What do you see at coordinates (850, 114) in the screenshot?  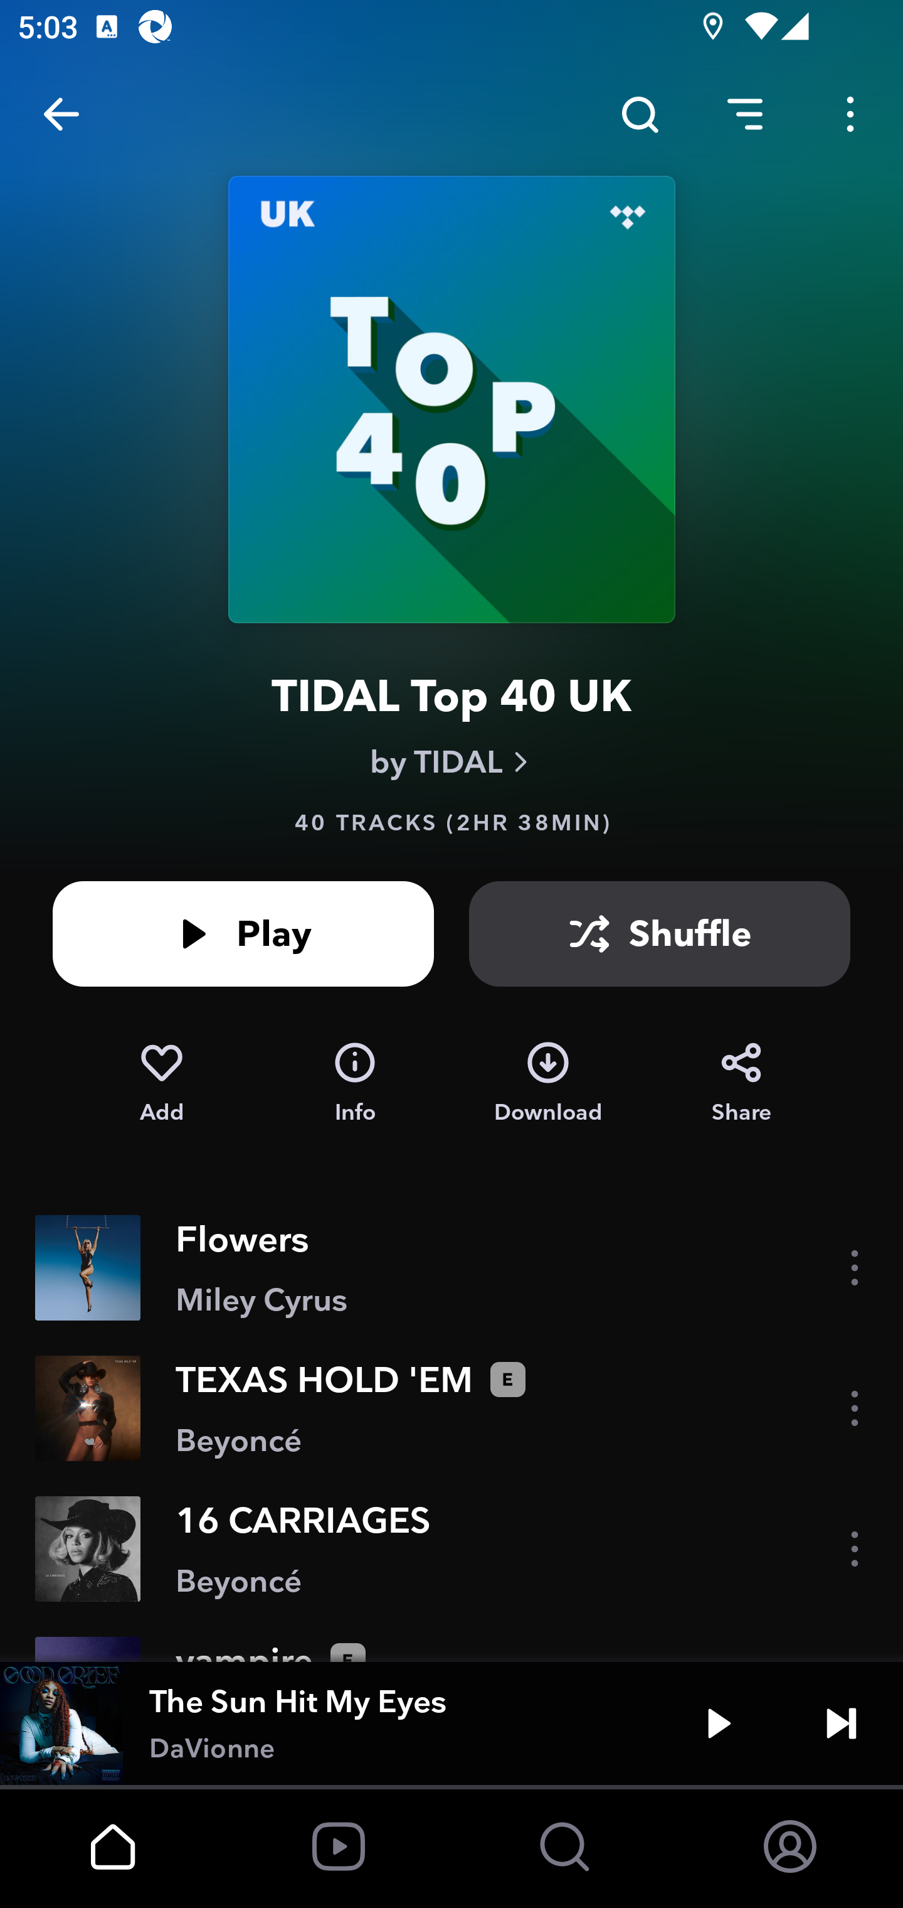 I see `Options` at bounding box center [850, 114].